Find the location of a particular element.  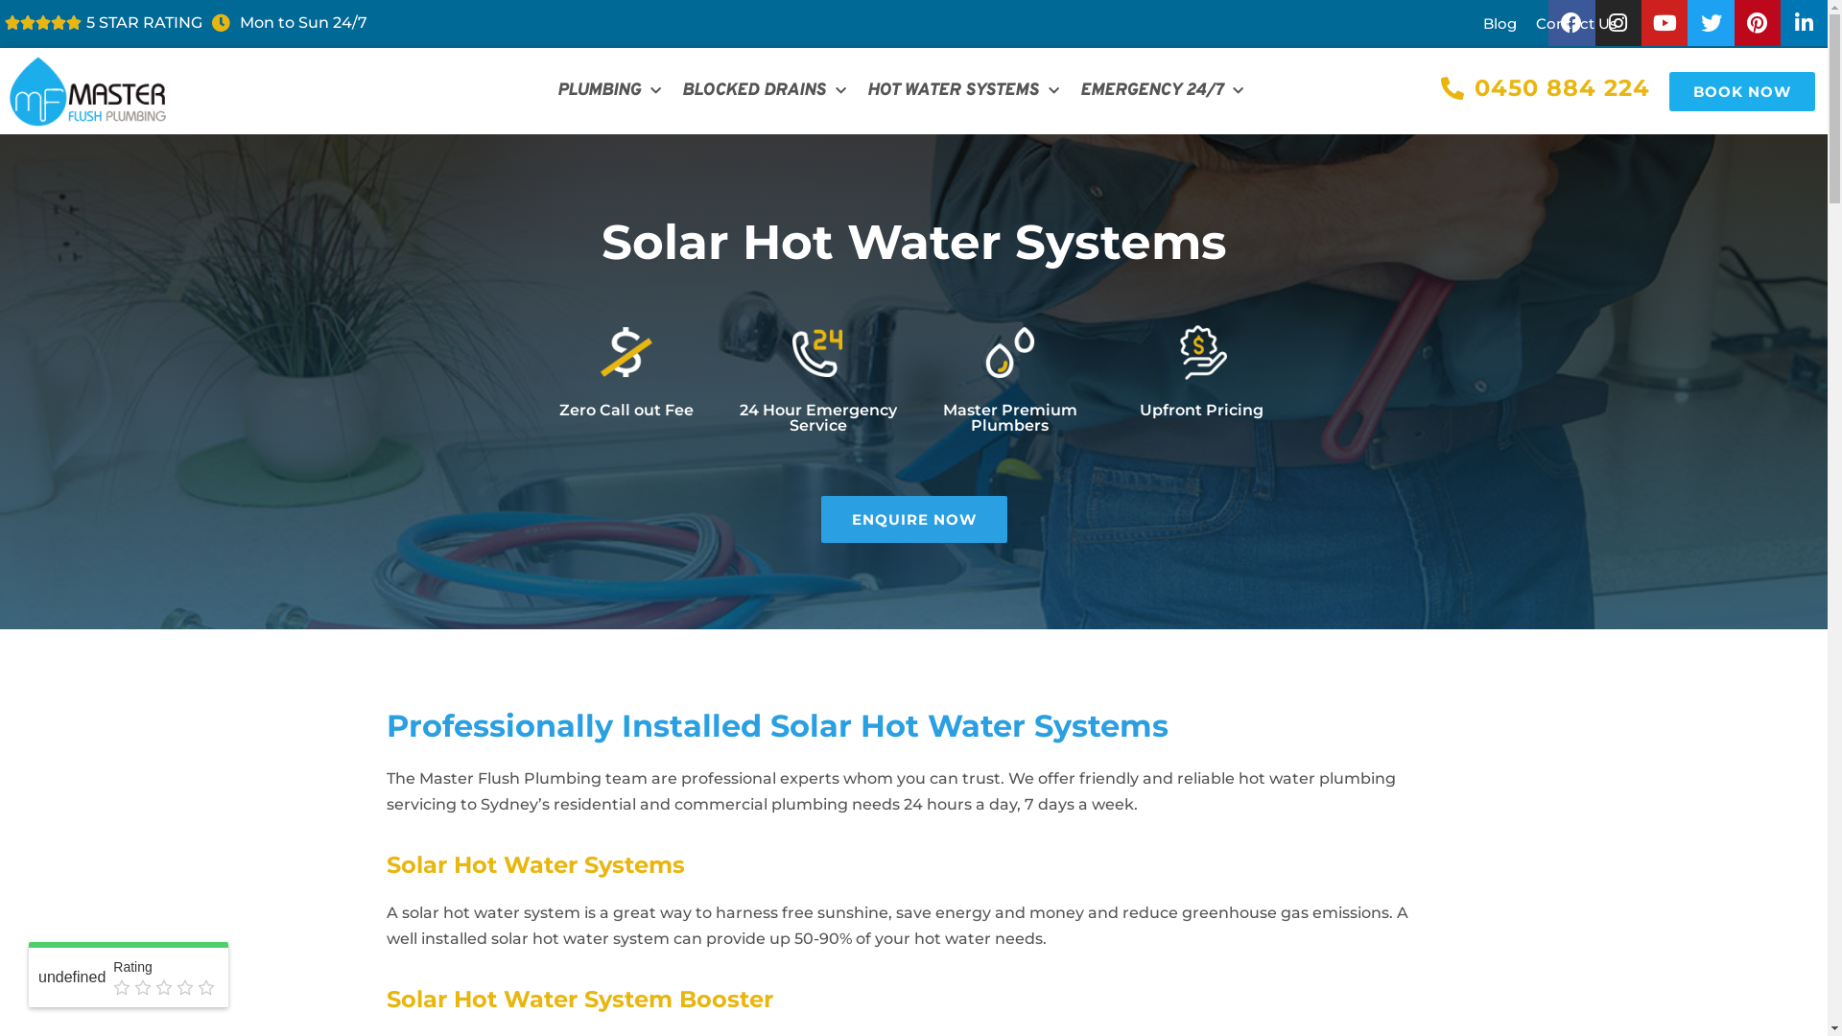

ENQUIRE NOW is located at coordinates (914, 520).